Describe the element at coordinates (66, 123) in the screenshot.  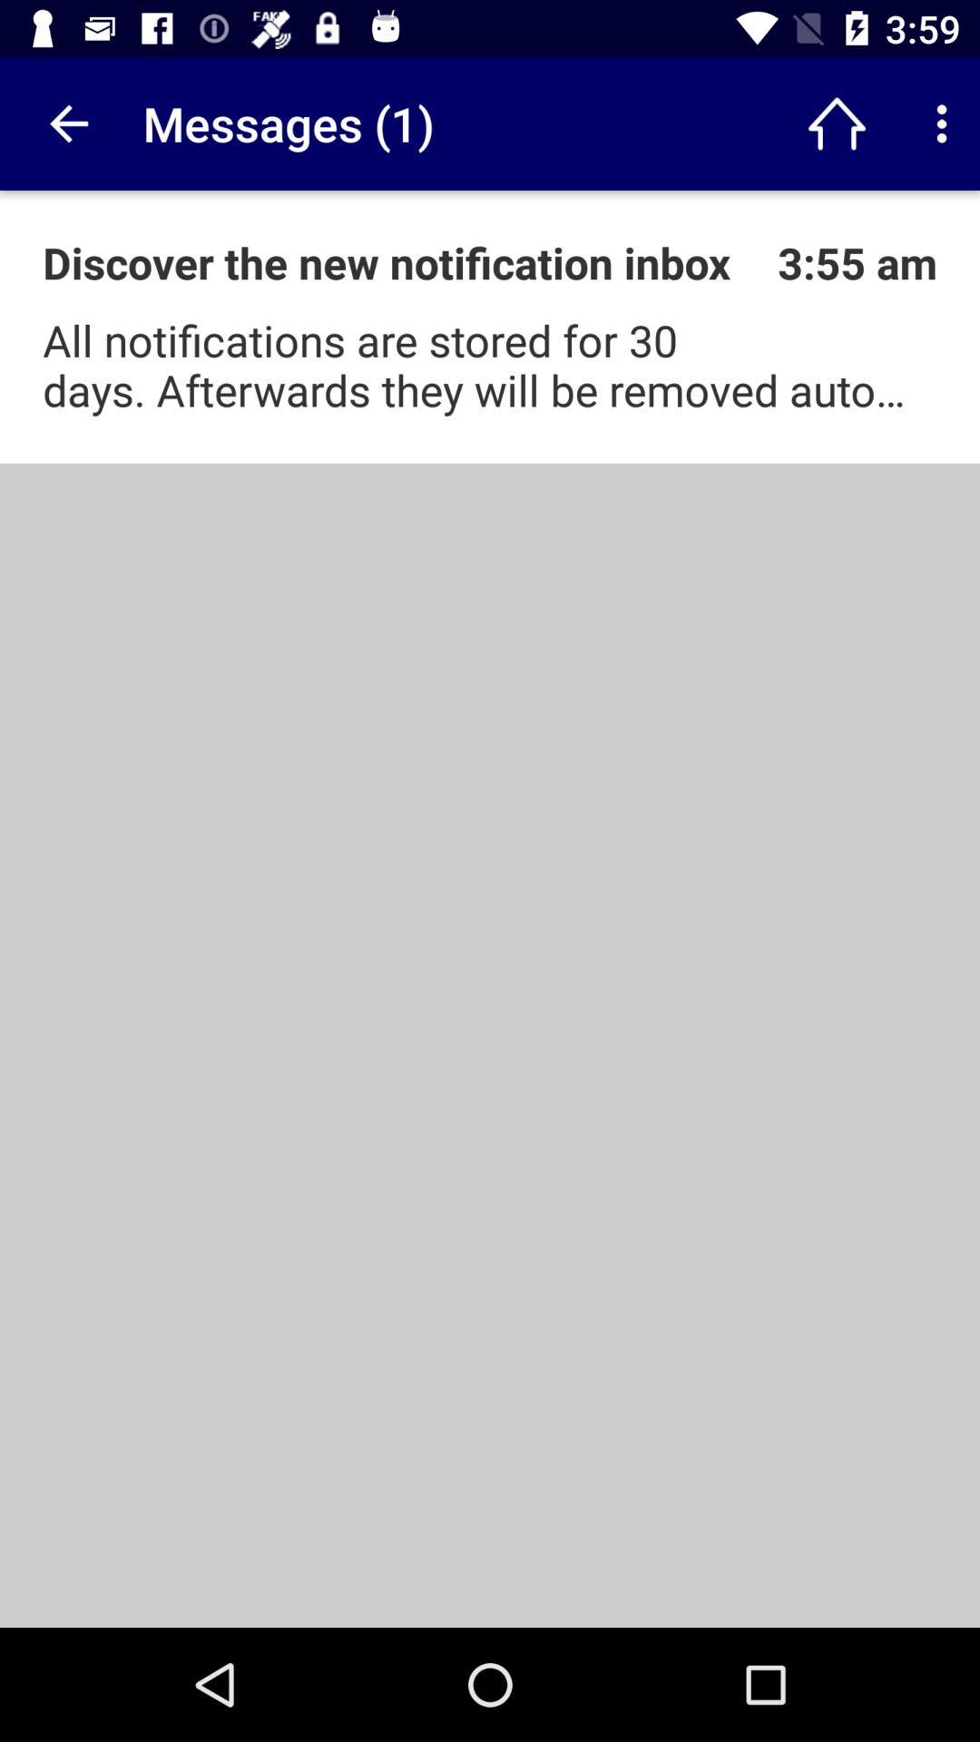
I see `select app to the left of messages (1) app` at that location.